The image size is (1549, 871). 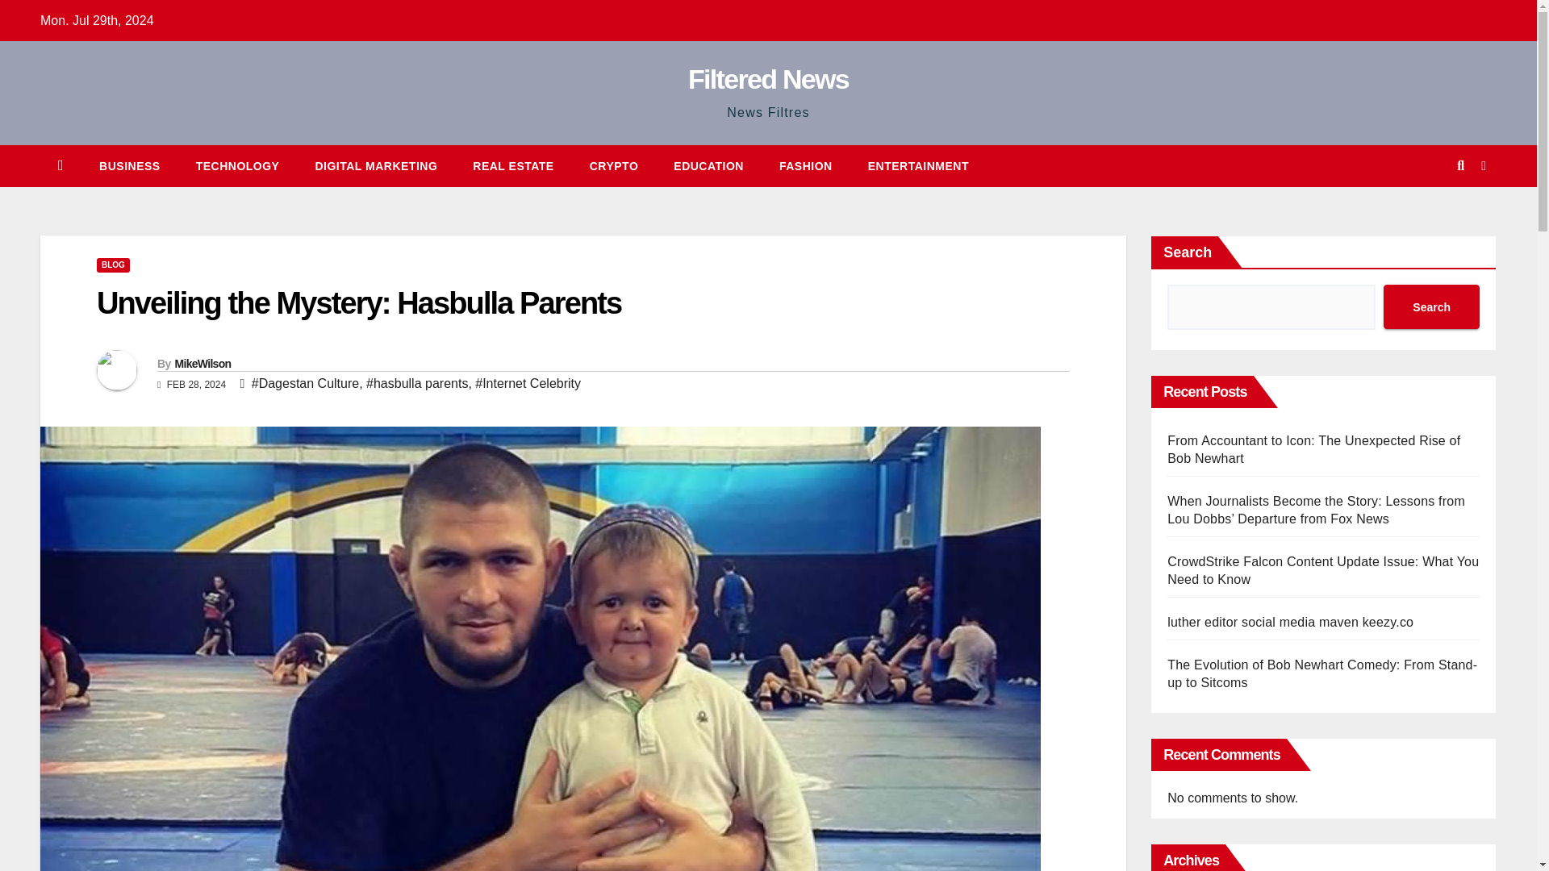 I want to click on ENTERTAINMENT, so click(x=918, y=166).